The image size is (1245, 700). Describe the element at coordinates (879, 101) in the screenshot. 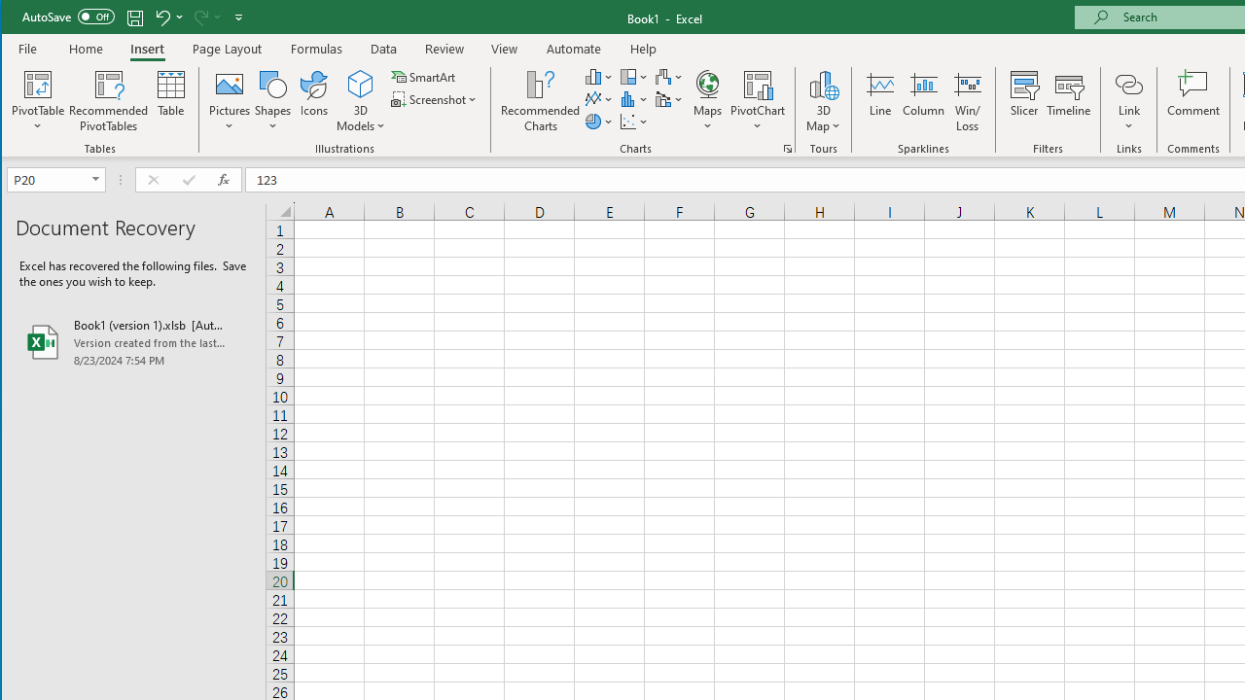

I see `Line` at that location.